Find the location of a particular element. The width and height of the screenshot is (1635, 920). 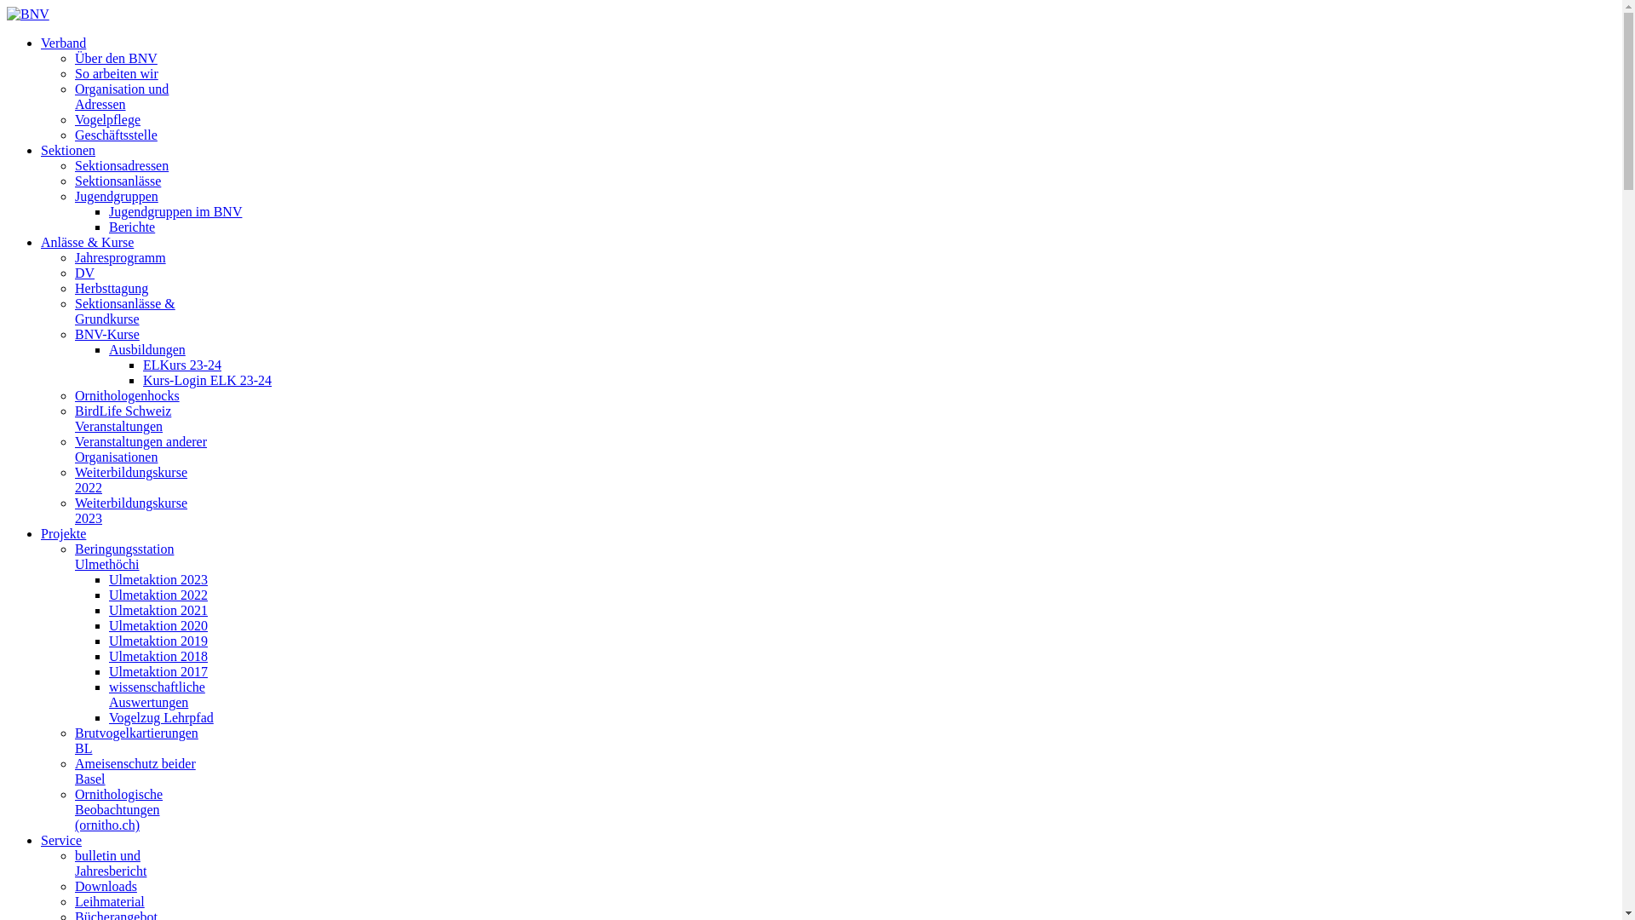

Ulmetaktion 2018 is located at coordinates (158, 656).